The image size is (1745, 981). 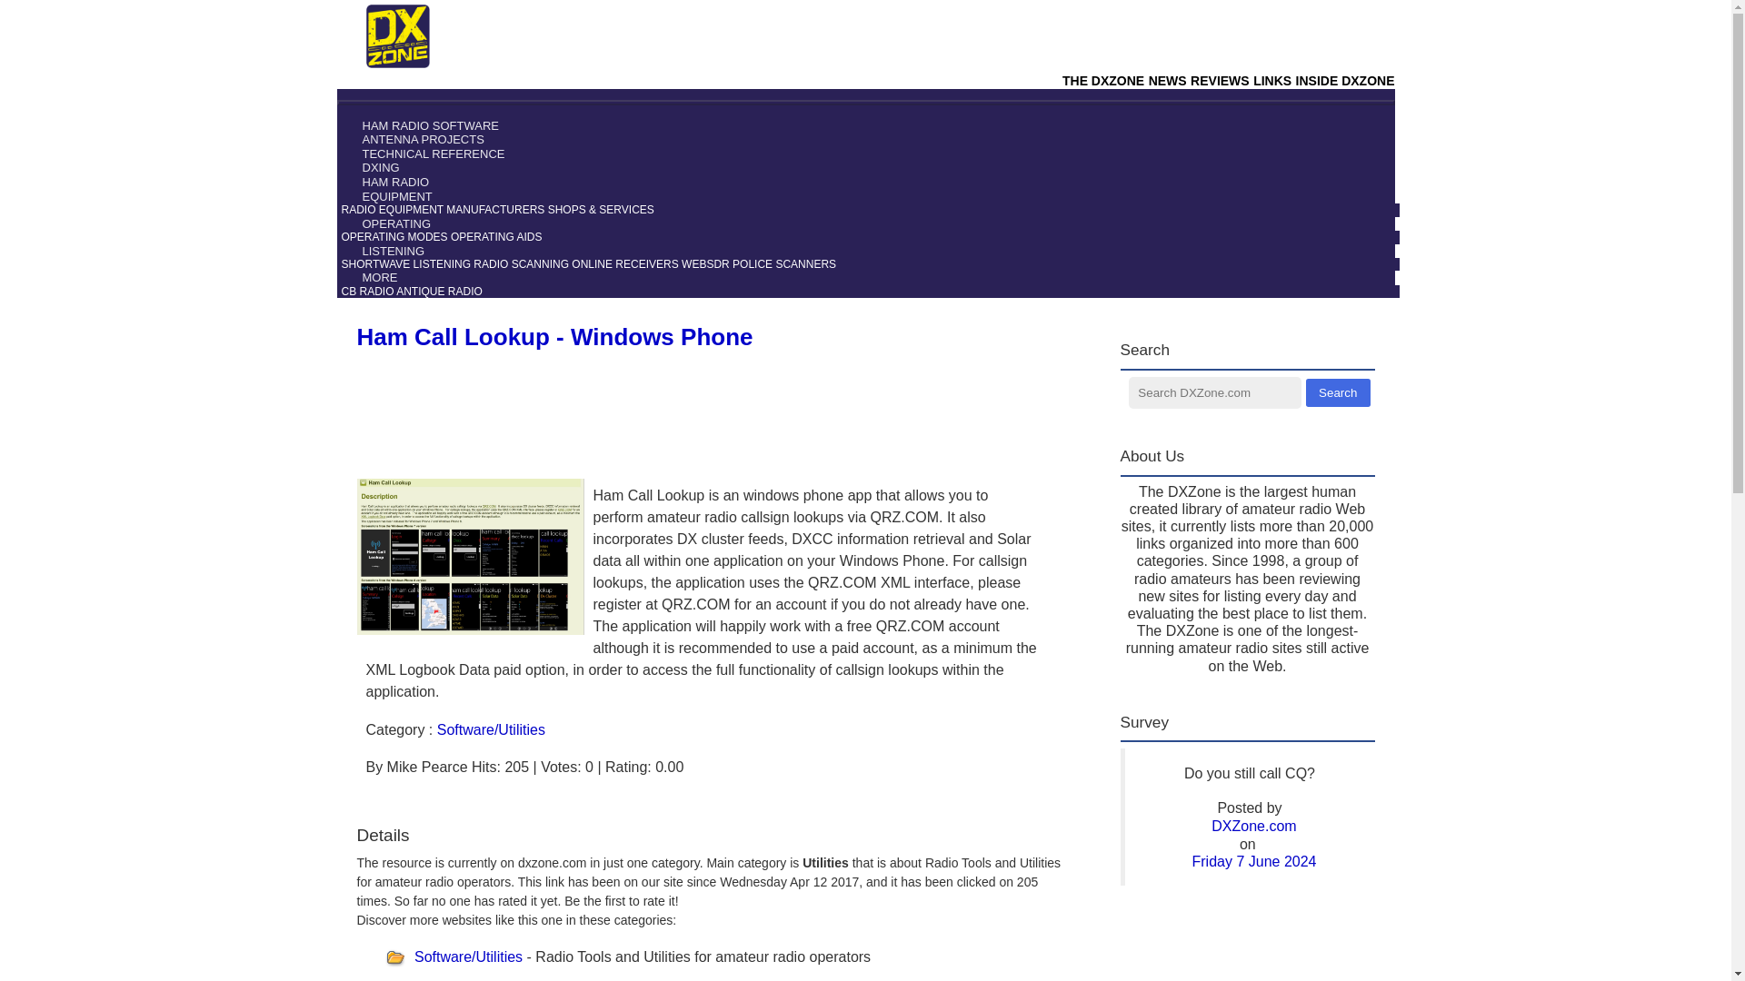 I want to click on POLICE SCANNERS, so click(x=783, y=264).